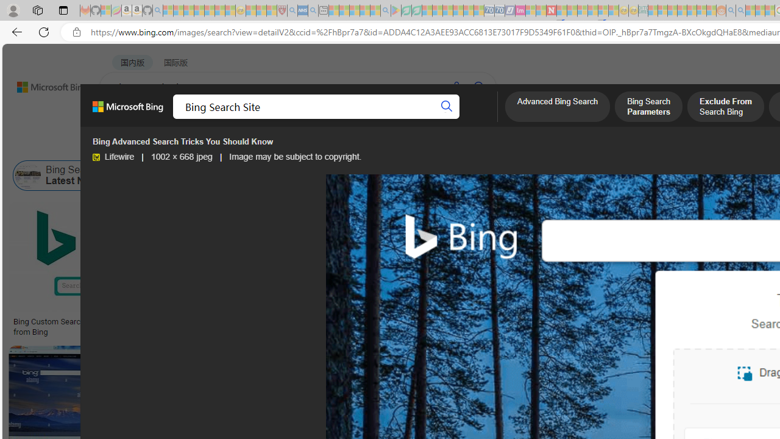  Describe the element at coordinates (300, 322) in the screenshot. I see `Bing - SEOLend` at that location.